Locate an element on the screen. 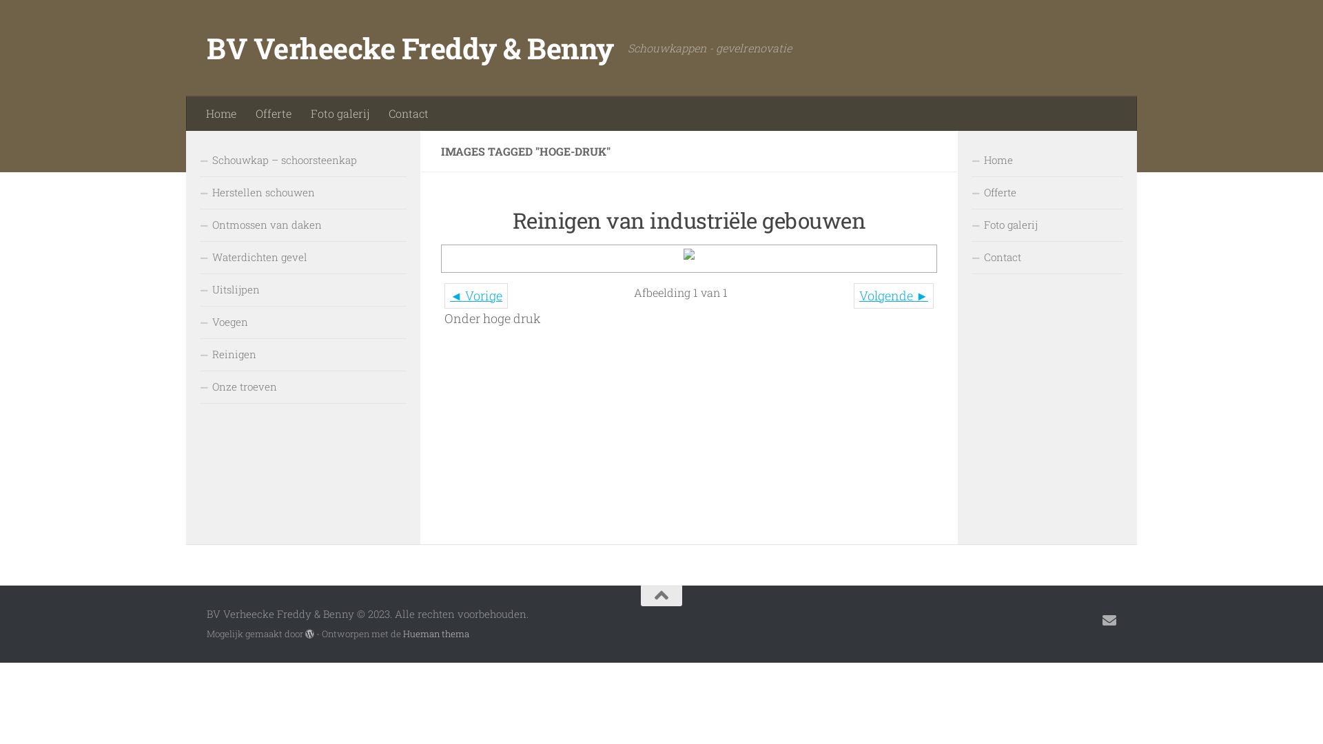  Reinigen is located at coordinates (303, 355).